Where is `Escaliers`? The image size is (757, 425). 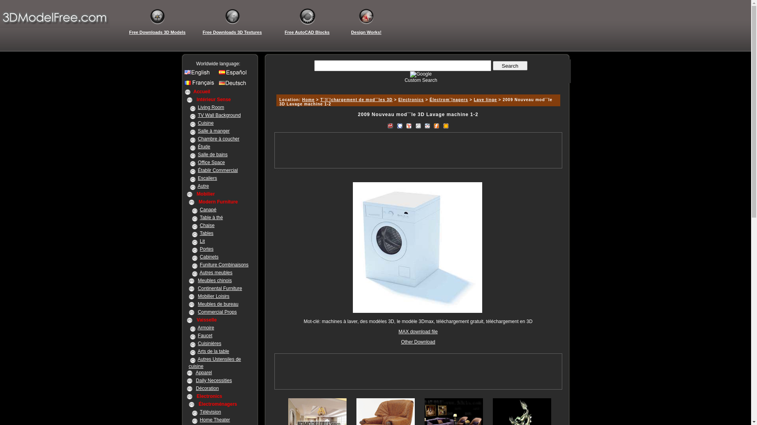
Escaliers is located at coordinates (207, 178).